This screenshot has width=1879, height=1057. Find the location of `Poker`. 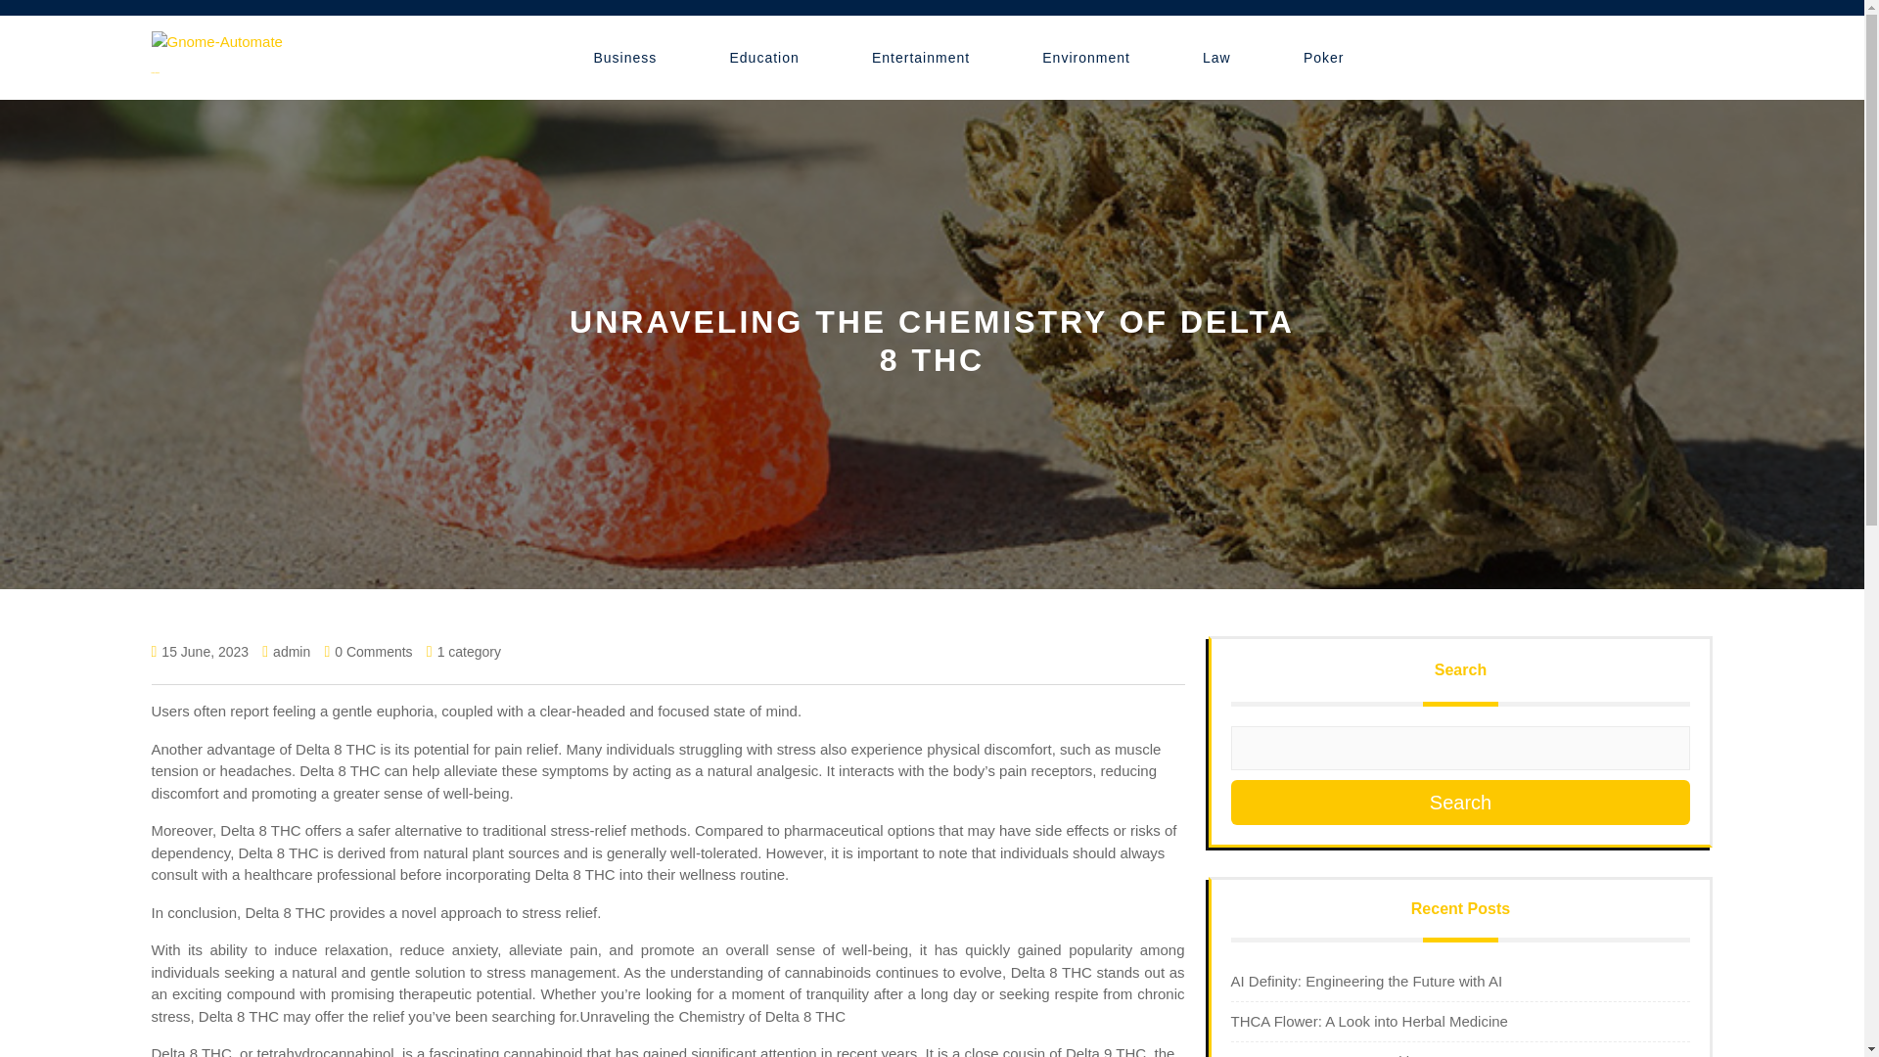

Poker is located at coordinates (1324, 59).